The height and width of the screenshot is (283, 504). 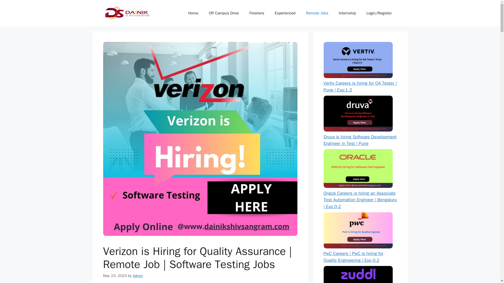 What do you see at coordinates (257, 13) in the screenshot?
I see `Freshers` at bounding box center [257, 13].